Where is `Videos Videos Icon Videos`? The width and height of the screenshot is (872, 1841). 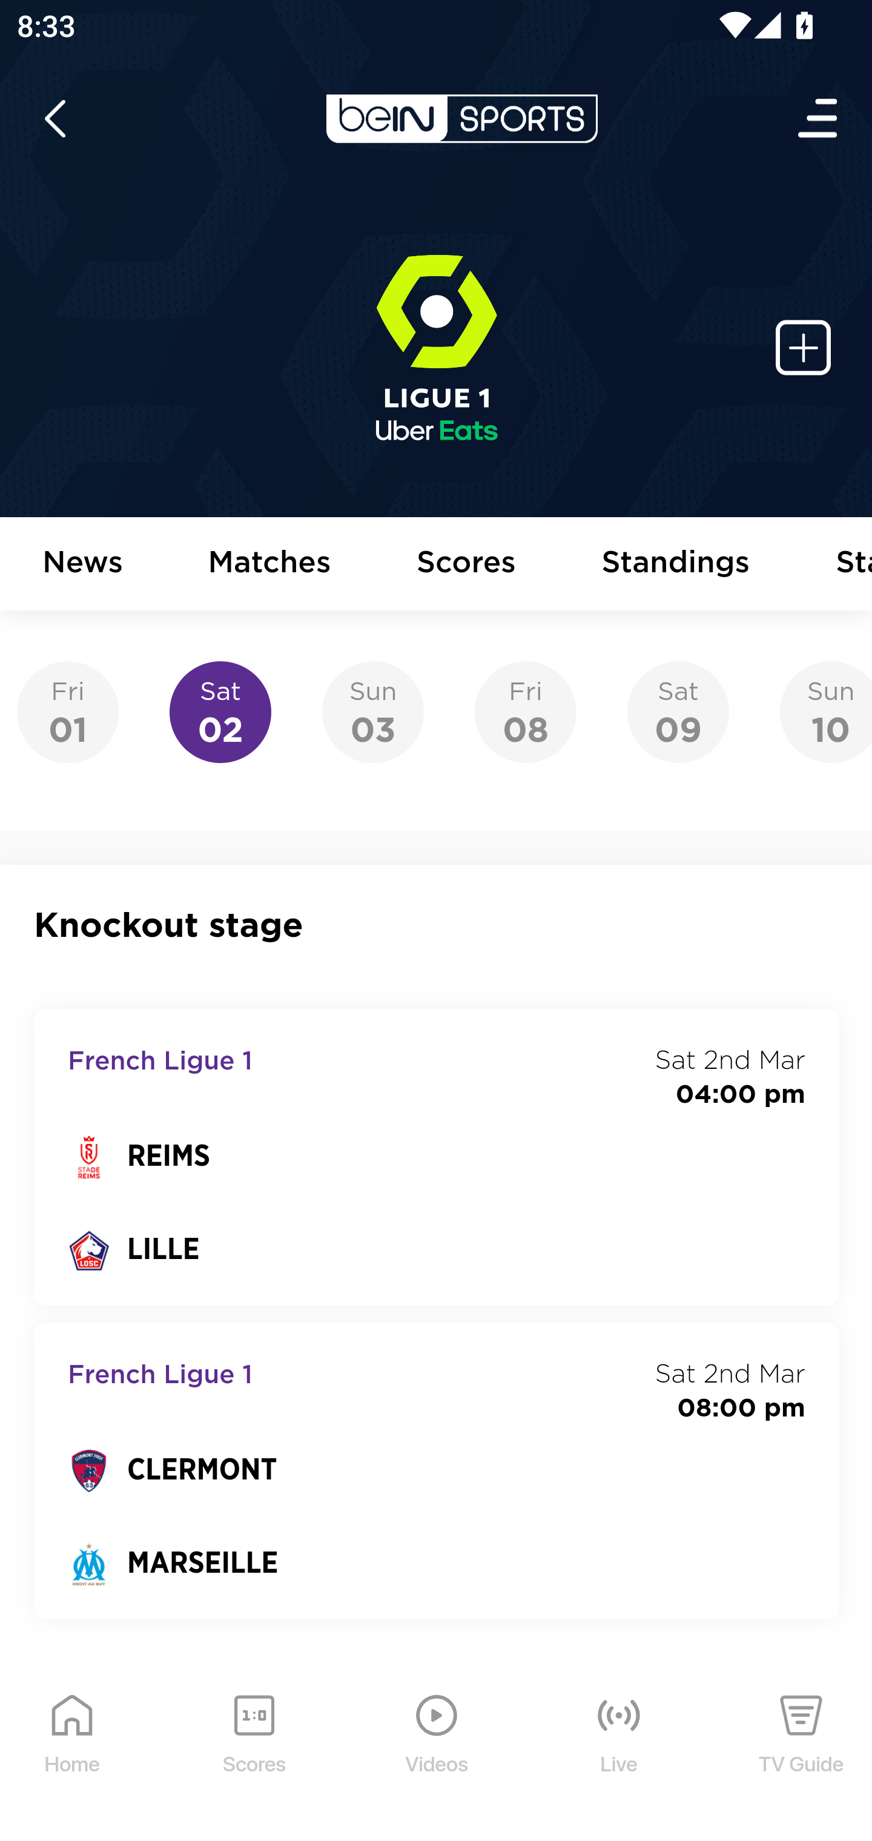
Videos Videos Icon Videos is located at coordinates (437, 1751).